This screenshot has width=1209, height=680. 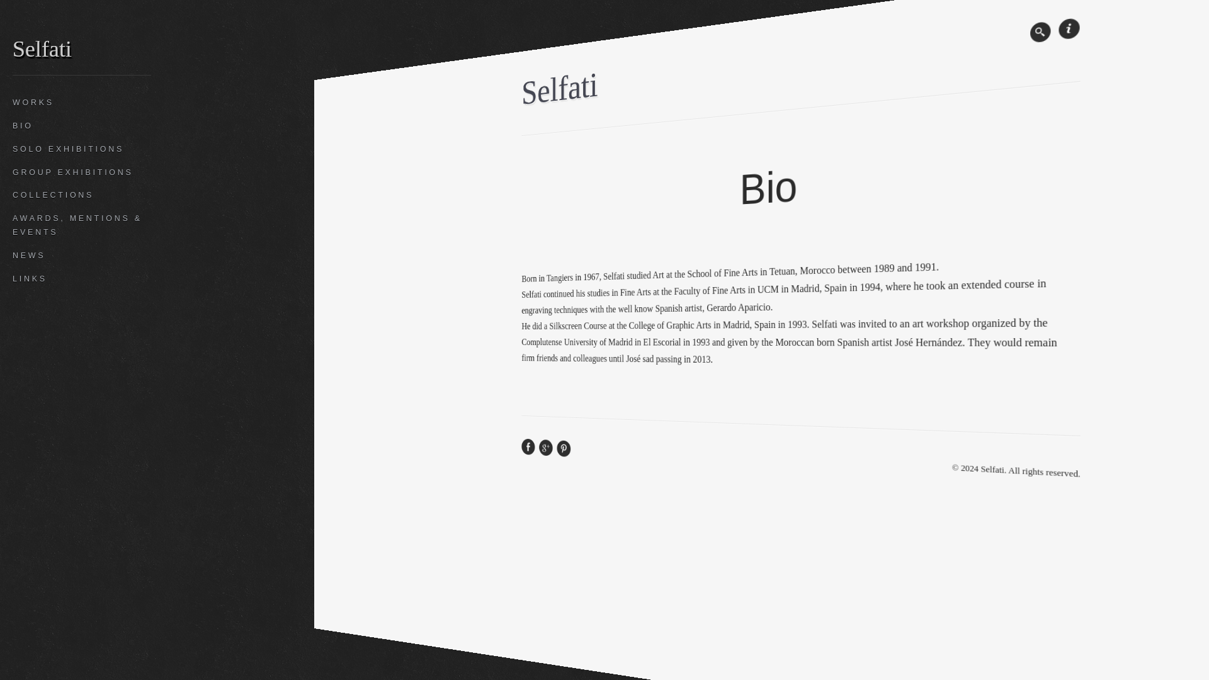 What do you see at coordinates (82, 280) in the screenshot?
I see `LINKS` at bounding box center [82, 280].